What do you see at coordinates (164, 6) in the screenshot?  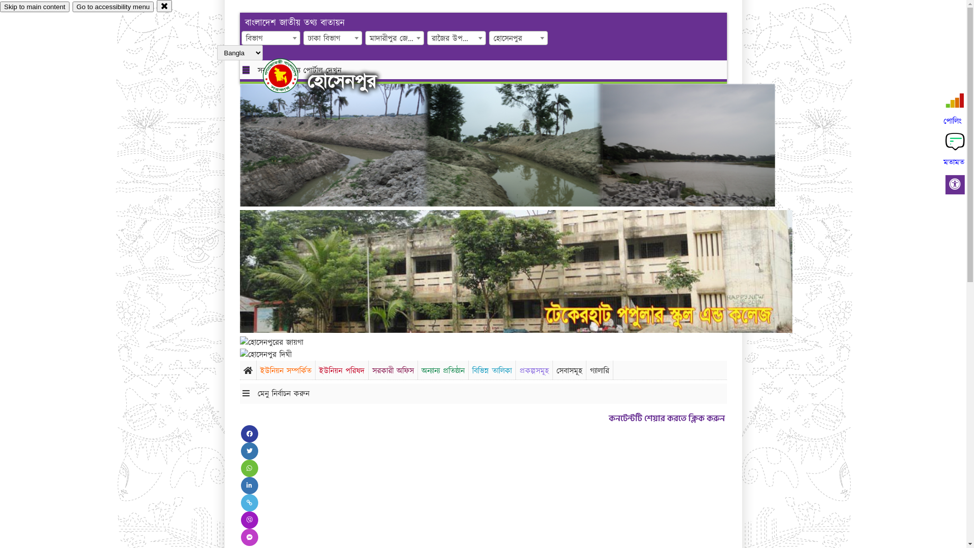 I see `close` at bounding box center [164, 6].